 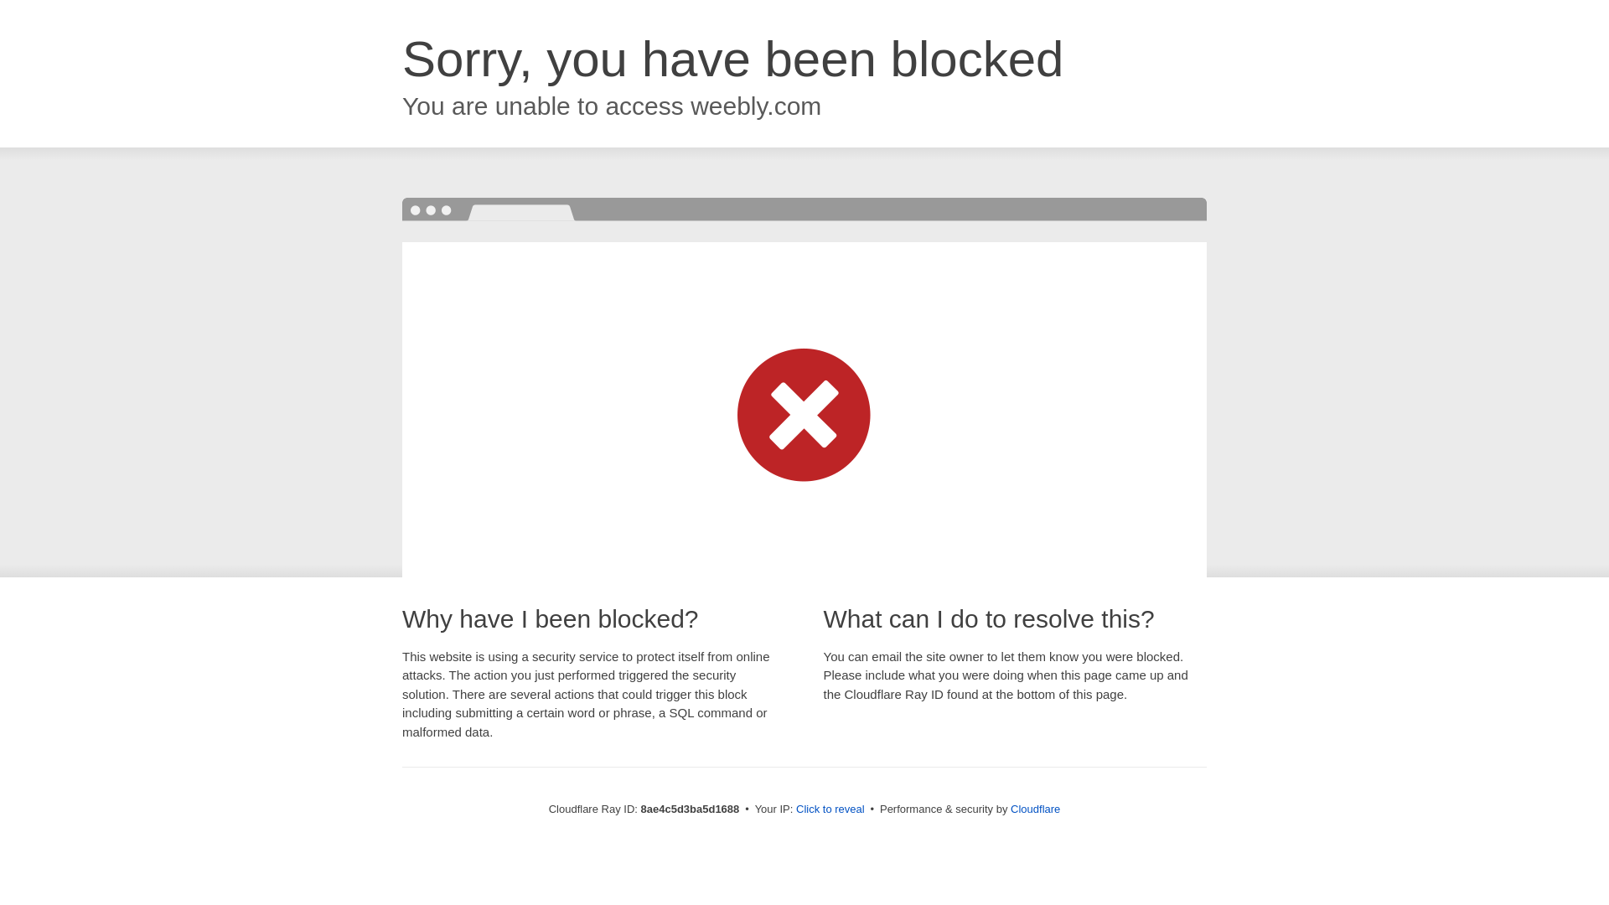 What do you see at coordinates (830, 809) in the screenshot?
I see `Click to reveal` at bounding box center [830, 809].